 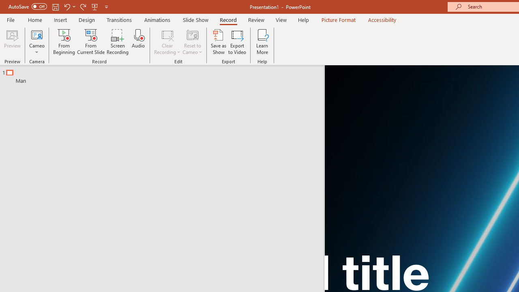 I want to click on From Current Slide..., so click(x=91, y=41).